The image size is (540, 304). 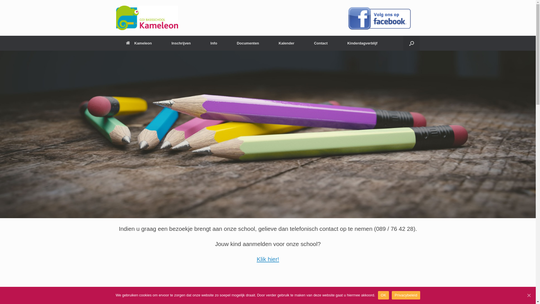 I want to click on Privacybeleid, so click(x=406, y=295).